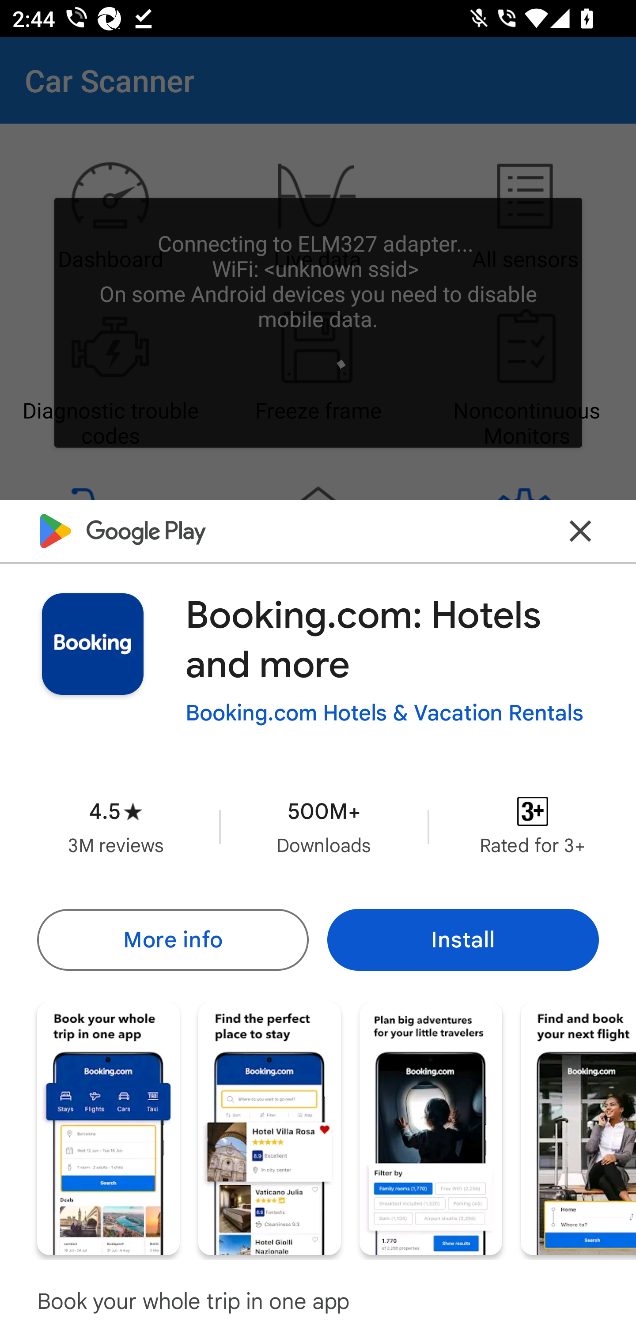  What do you see at coordinates (431, 1127) in the screenshot?
I see `Screenshot "3" of "8"` at bounding box center [431, 1127].